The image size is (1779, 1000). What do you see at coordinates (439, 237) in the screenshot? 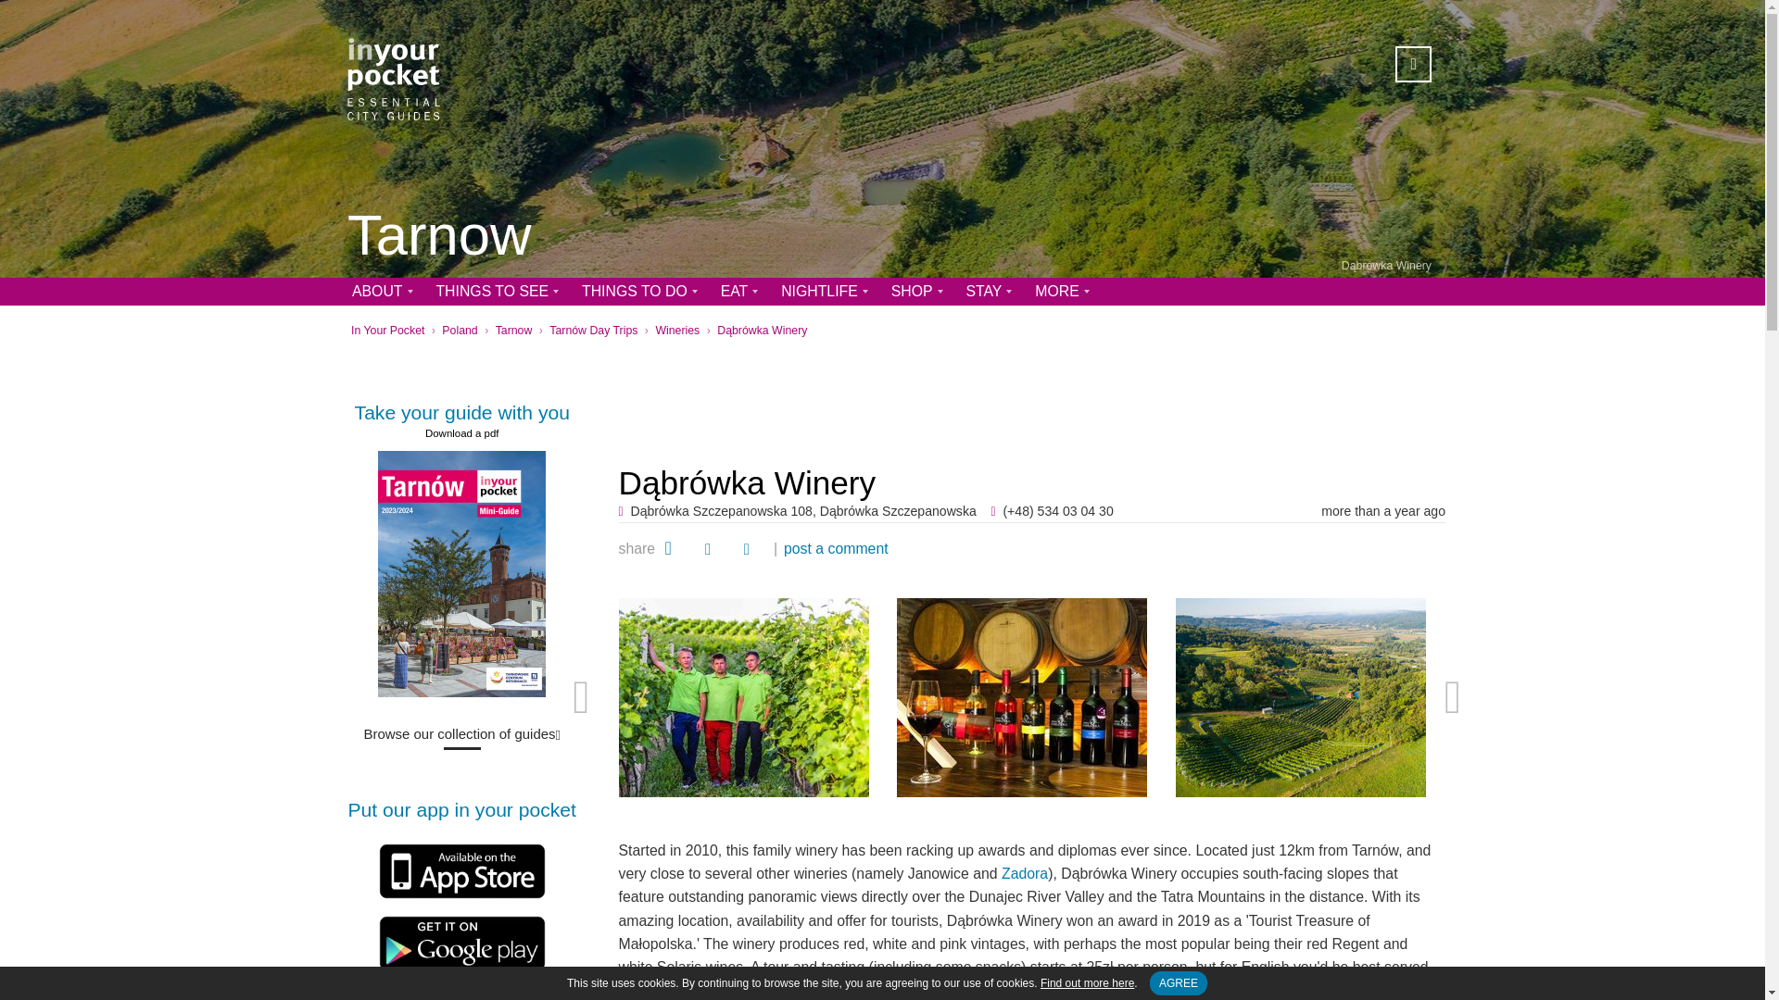
I see `Tarnow` at bounding box center [439, 237].